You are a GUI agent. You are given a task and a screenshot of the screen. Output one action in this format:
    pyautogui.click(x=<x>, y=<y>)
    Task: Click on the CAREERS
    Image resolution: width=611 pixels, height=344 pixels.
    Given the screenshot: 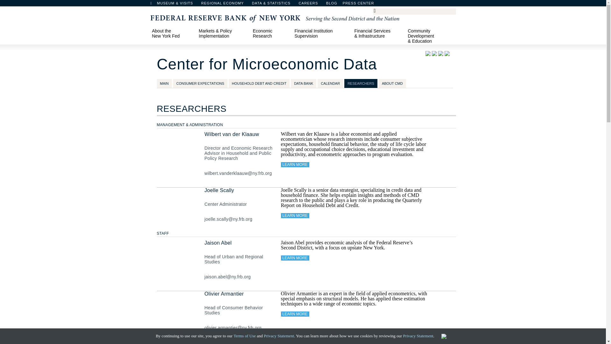 What is the action you would take?
    pyautogui.click(x=311, y=5)
    